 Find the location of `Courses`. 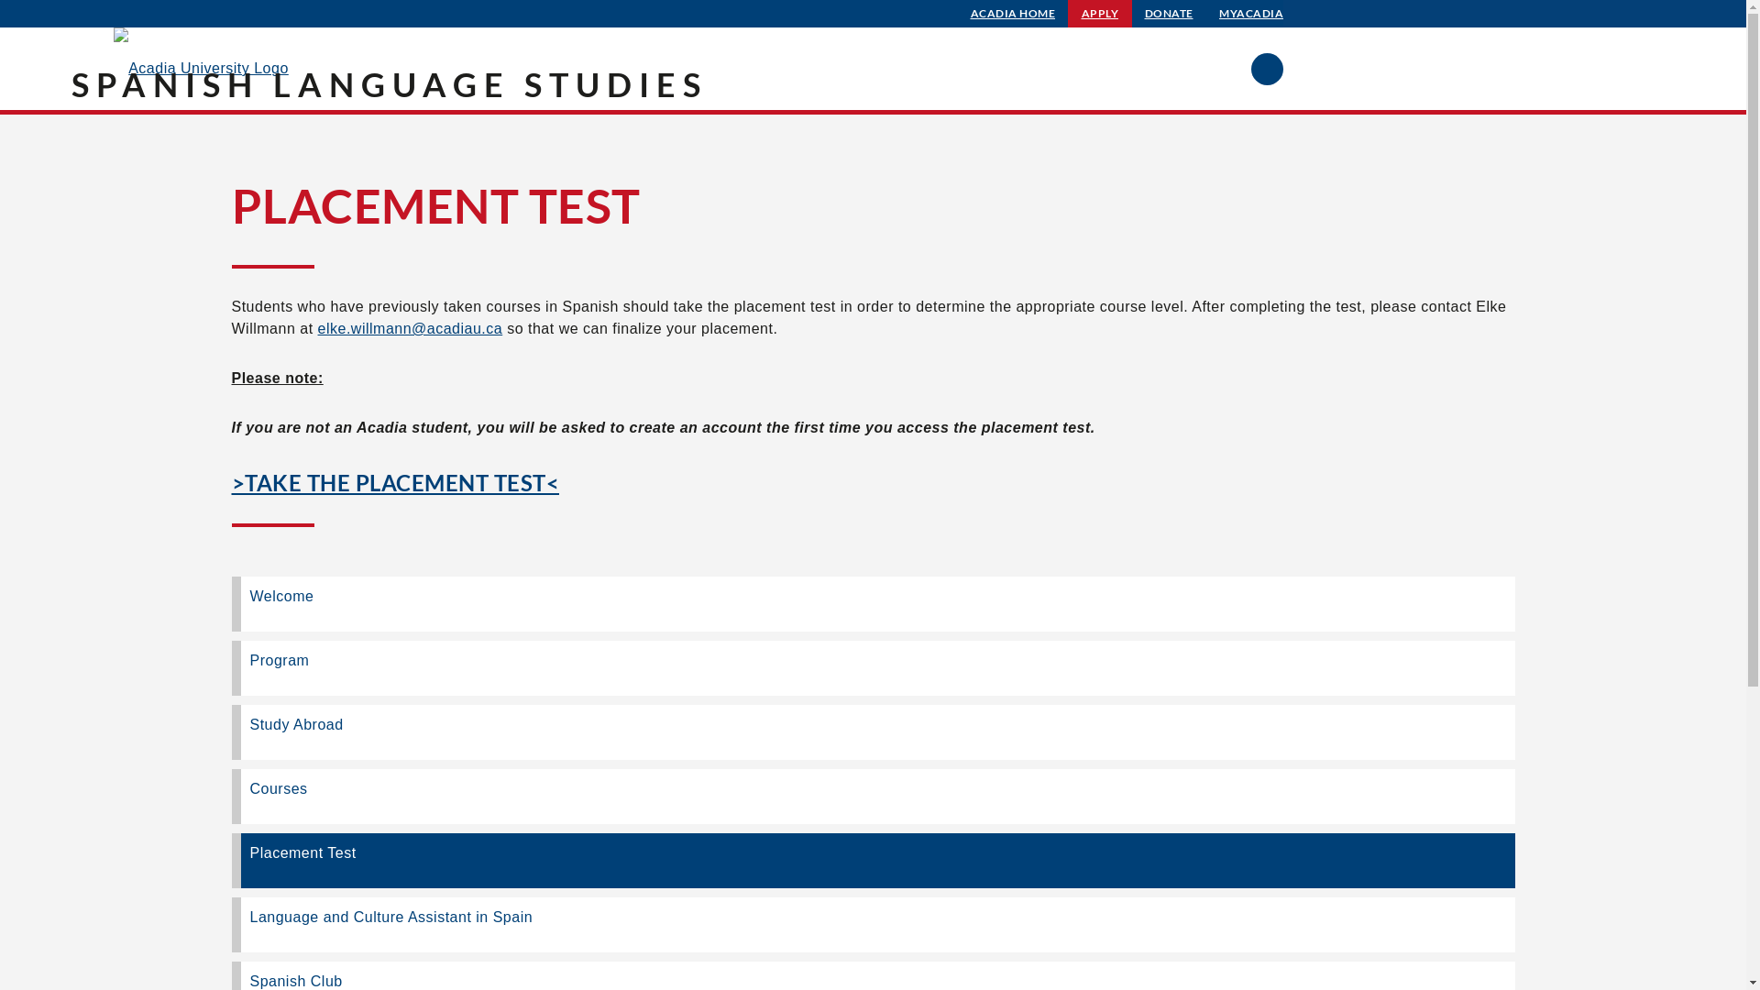

Courses is located at coordinates (873, 797).